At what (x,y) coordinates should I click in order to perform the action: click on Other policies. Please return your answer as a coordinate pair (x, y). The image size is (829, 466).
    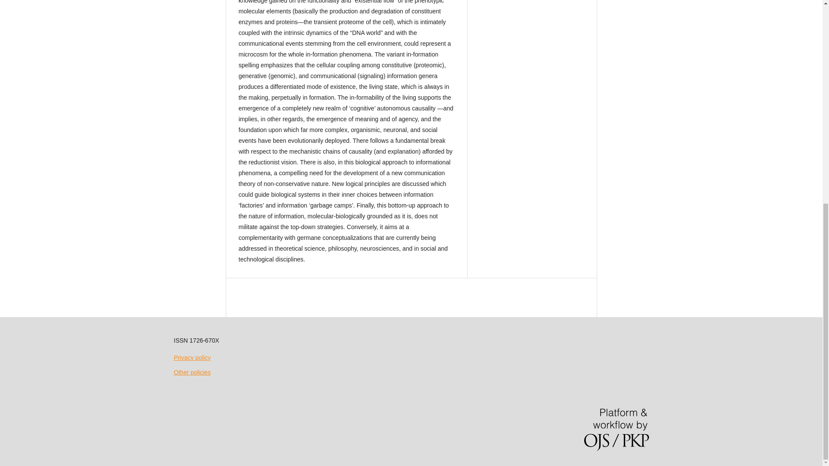
    Looking at the image, I should click on (192, 372).